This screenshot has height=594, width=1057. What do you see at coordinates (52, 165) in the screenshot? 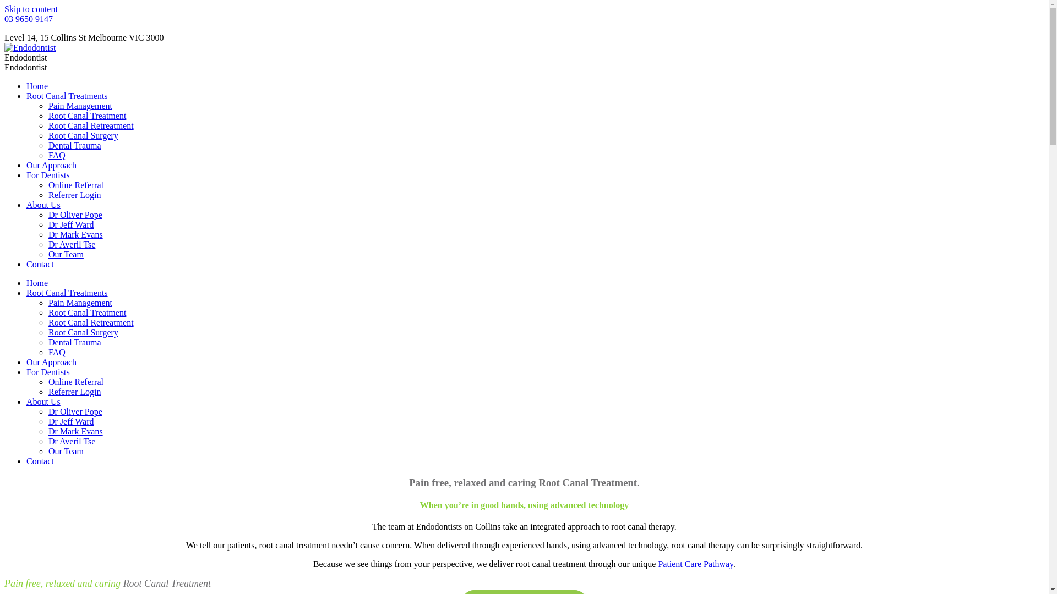
I see `Our Approach` at bounding box center [52, 165].